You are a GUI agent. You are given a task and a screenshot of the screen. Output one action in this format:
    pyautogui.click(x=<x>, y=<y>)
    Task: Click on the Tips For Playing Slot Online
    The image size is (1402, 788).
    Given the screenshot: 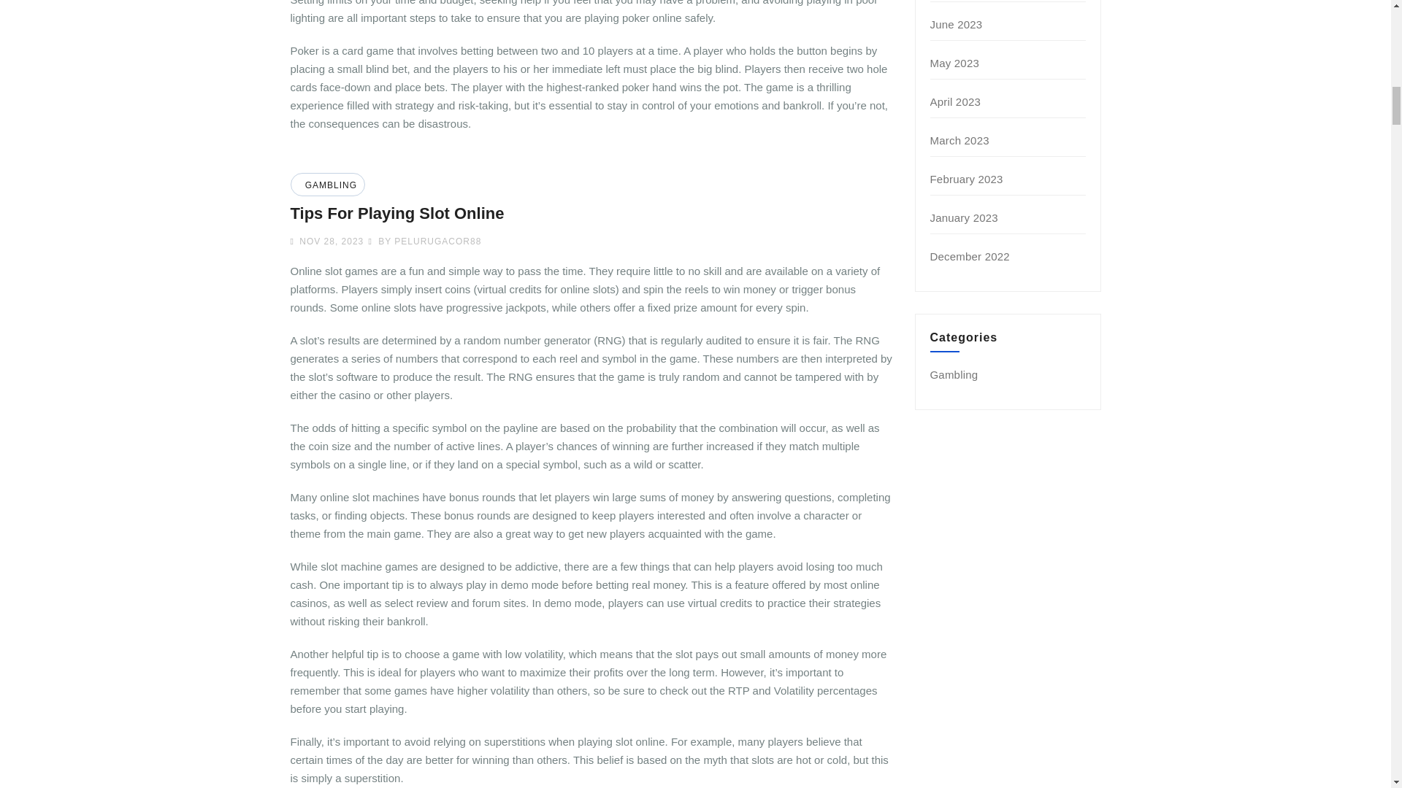 What is the action you would take?
    pyautogui.click(x=397, y=213)
    